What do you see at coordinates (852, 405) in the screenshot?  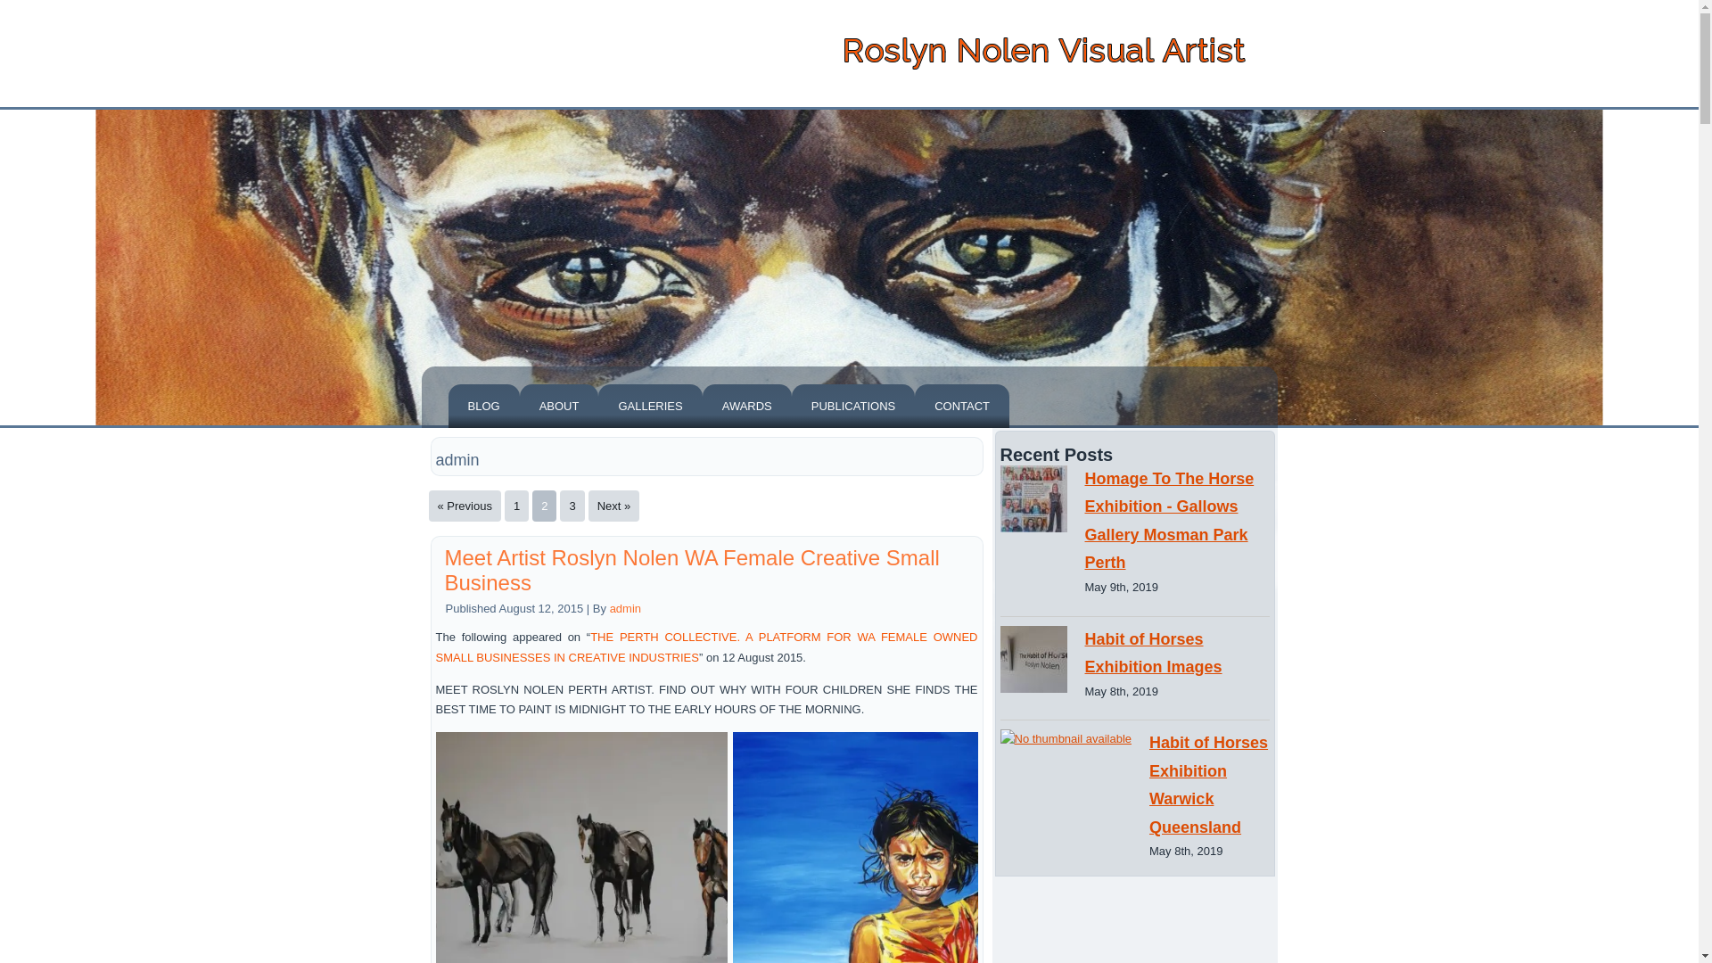 I see `Publications` at bounding box center [852, 405].